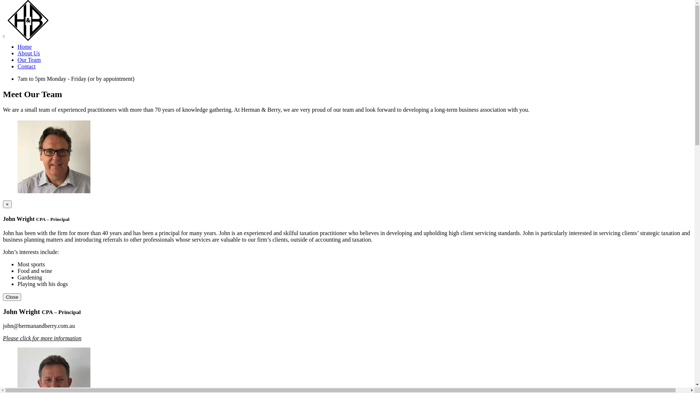  I want to click on Contact, so click(27, 66).